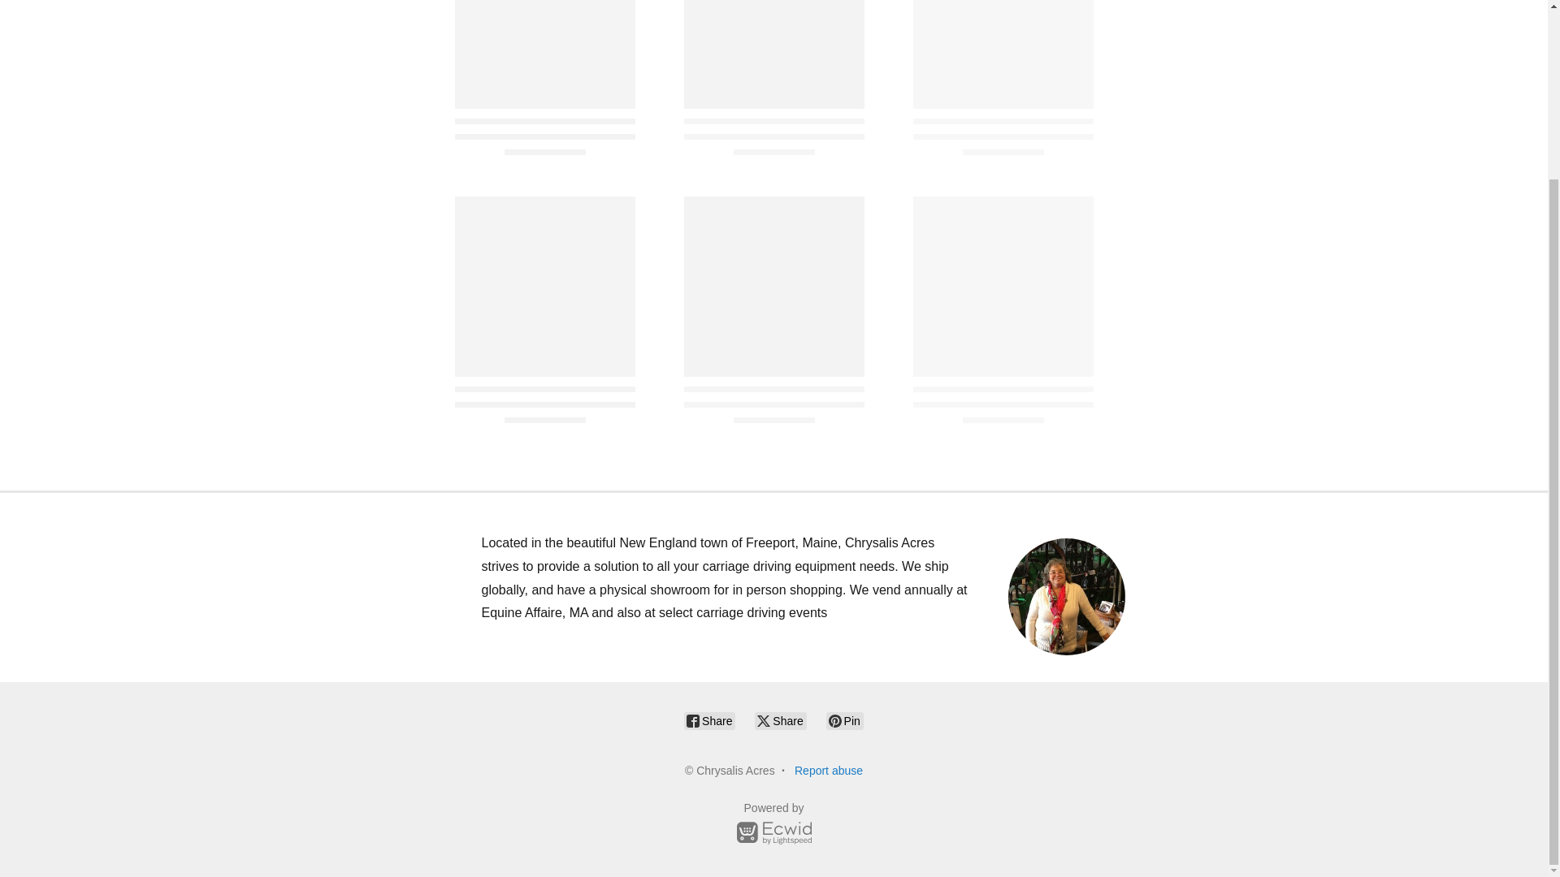  What do you see at coordinates (773, 826) in the screenshot?
I see `Powered by` at bounding box center [773, 826].